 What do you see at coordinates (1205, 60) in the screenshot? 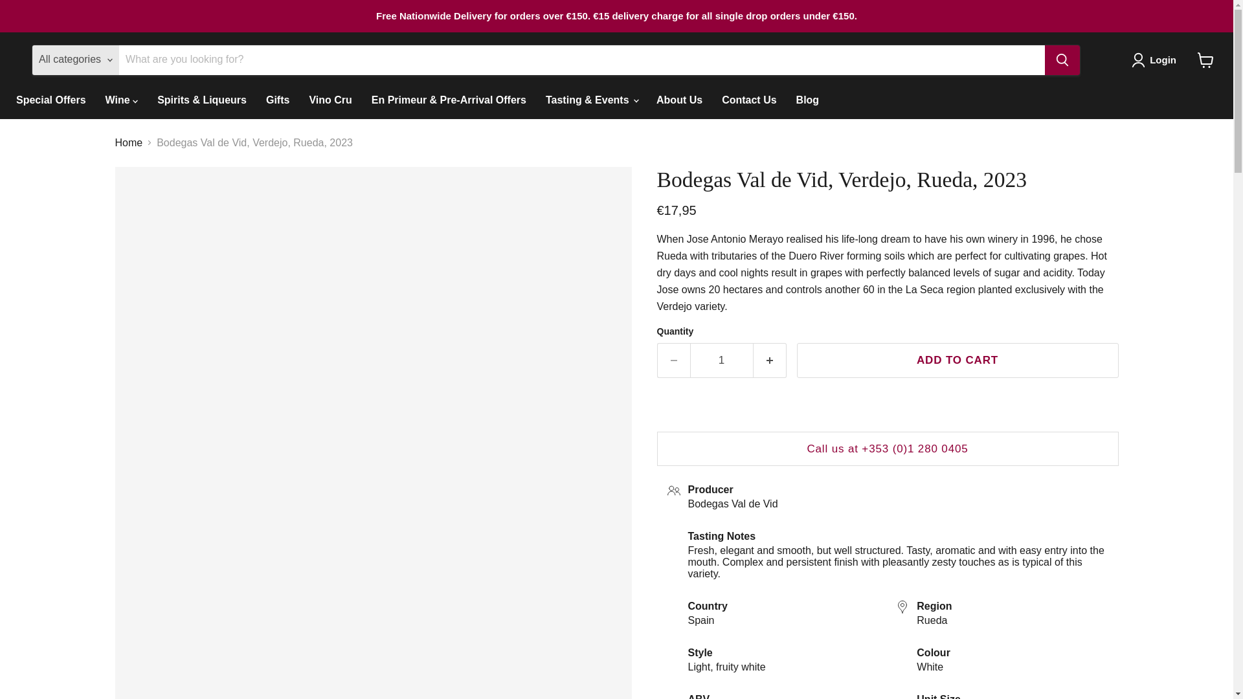
I see `View cart` at bounding box center [1205, 60].